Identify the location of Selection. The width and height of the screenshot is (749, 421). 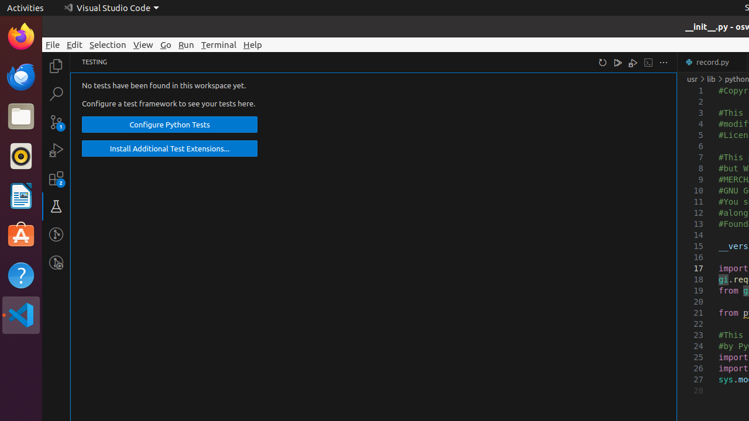
(108, 44).